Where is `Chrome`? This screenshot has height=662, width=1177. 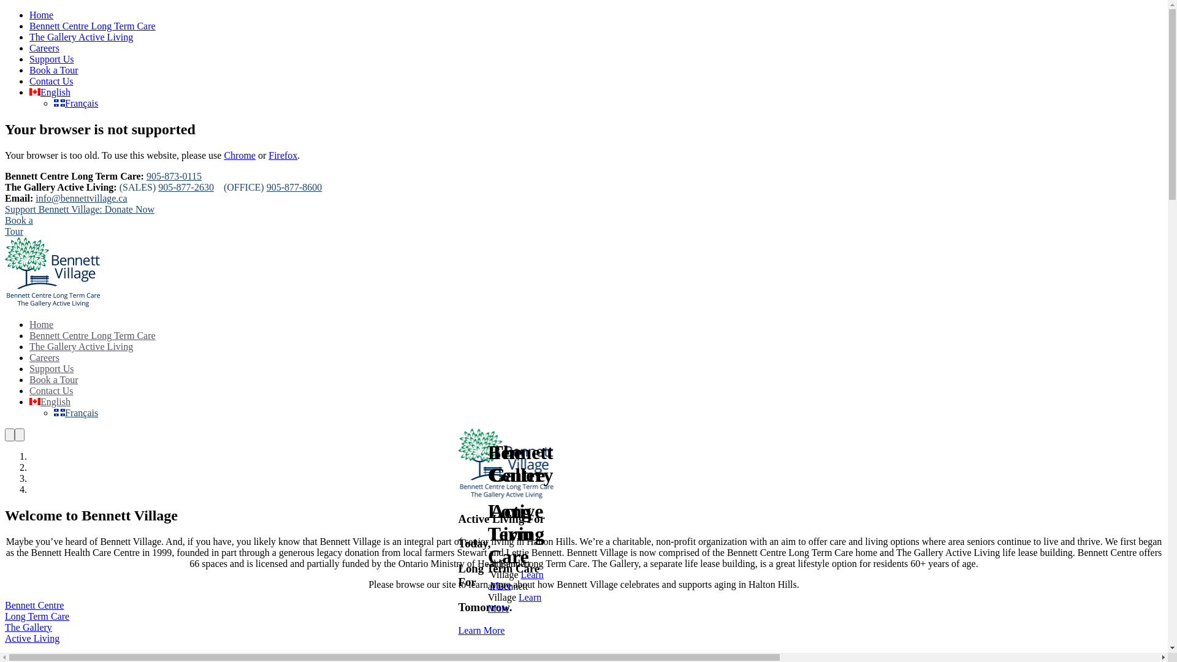 Chrome is located at coordinates (240, 156).